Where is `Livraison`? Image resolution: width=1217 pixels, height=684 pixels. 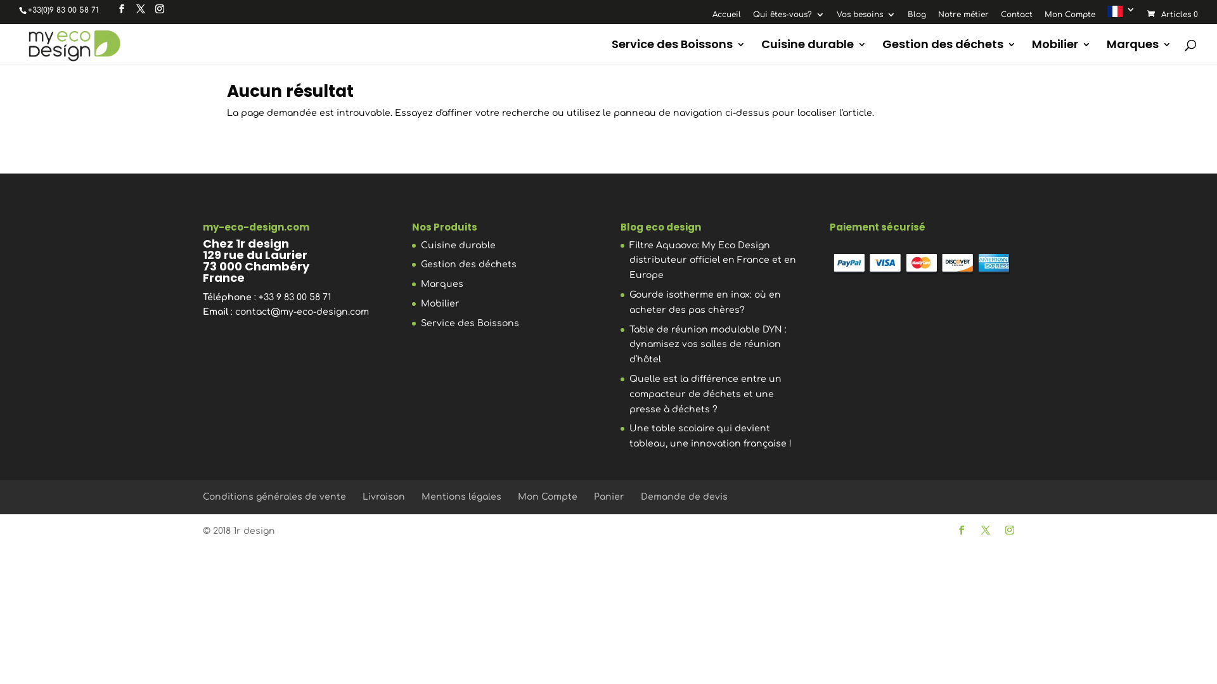
Livraison is located at coordinates (384, 497).